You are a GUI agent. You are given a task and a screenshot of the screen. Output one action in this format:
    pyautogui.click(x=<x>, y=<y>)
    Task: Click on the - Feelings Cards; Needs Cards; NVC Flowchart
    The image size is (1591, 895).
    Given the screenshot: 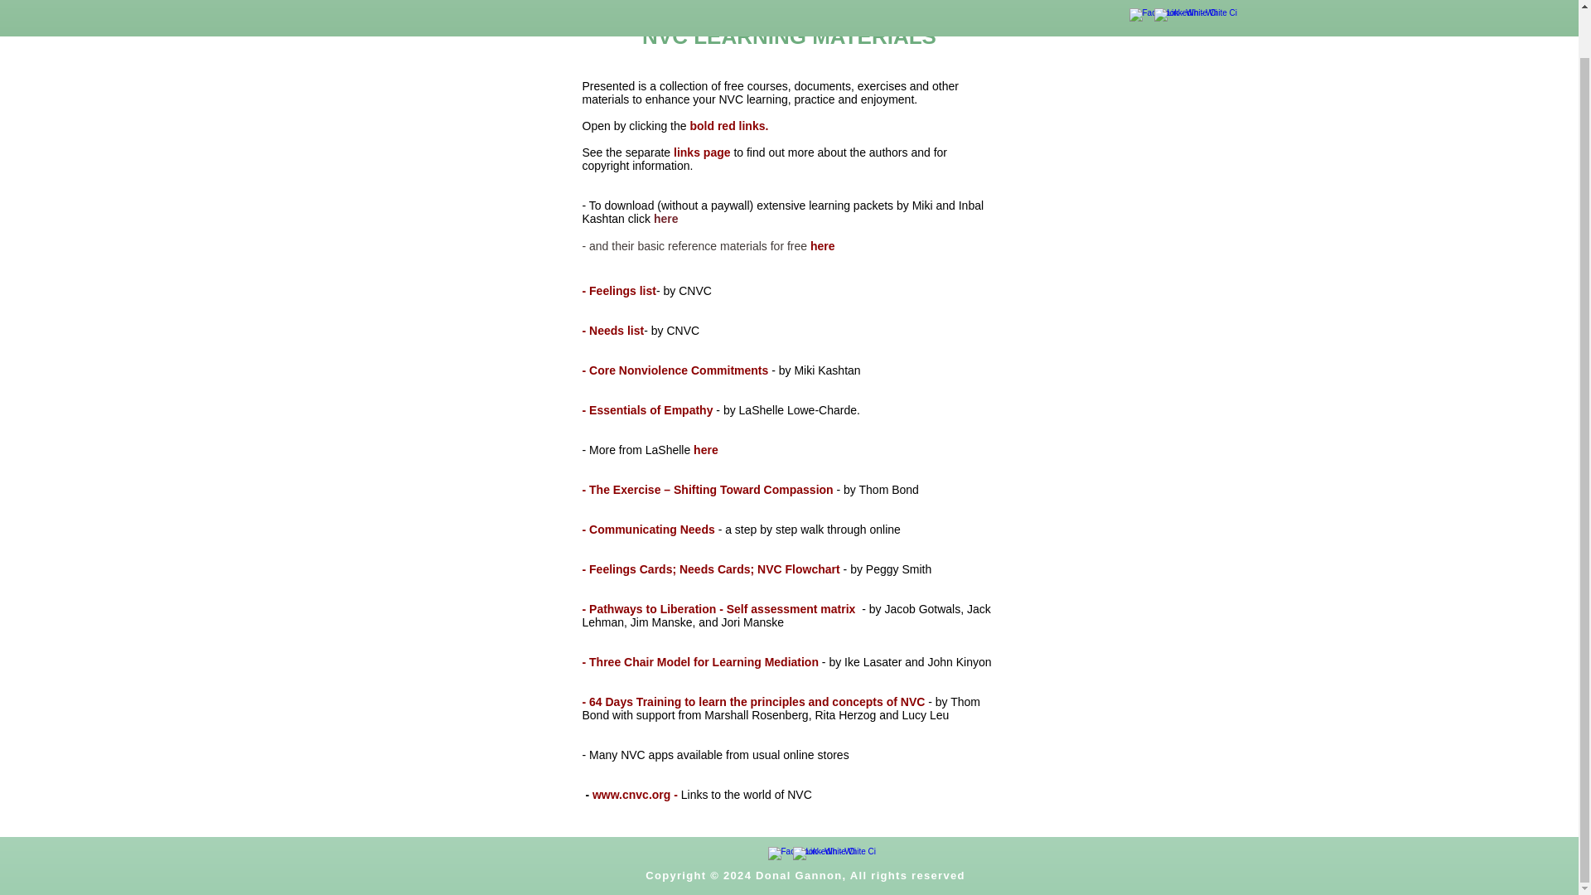 What is the action you would take?
    pyautogui.click(x=711, y=569)
    